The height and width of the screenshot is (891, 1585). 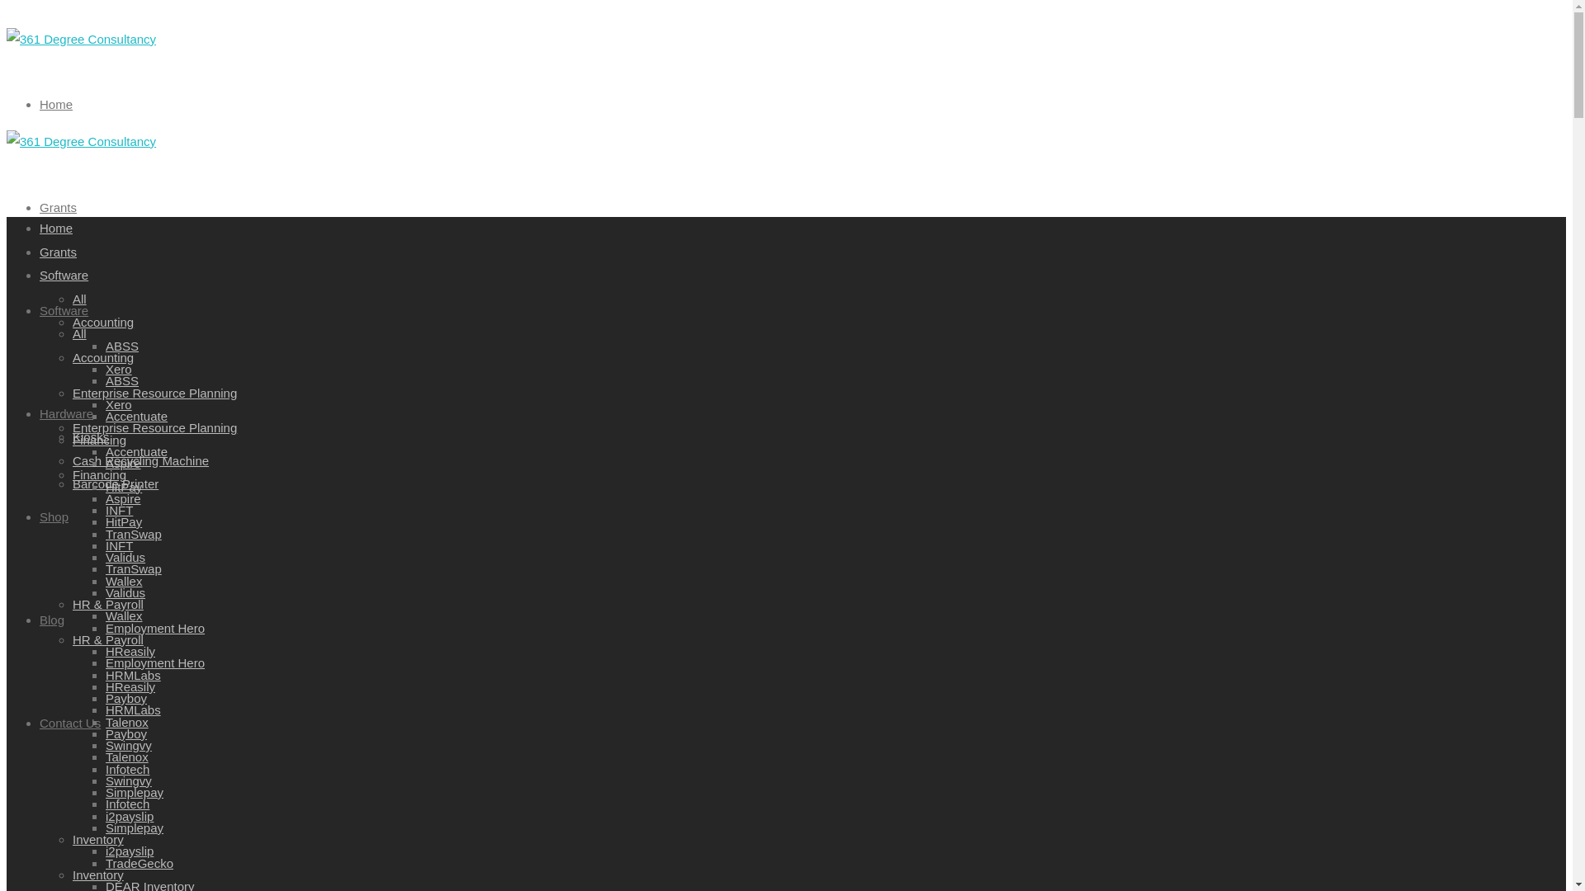 I want to click on Validus, so click(x=125, y=558).